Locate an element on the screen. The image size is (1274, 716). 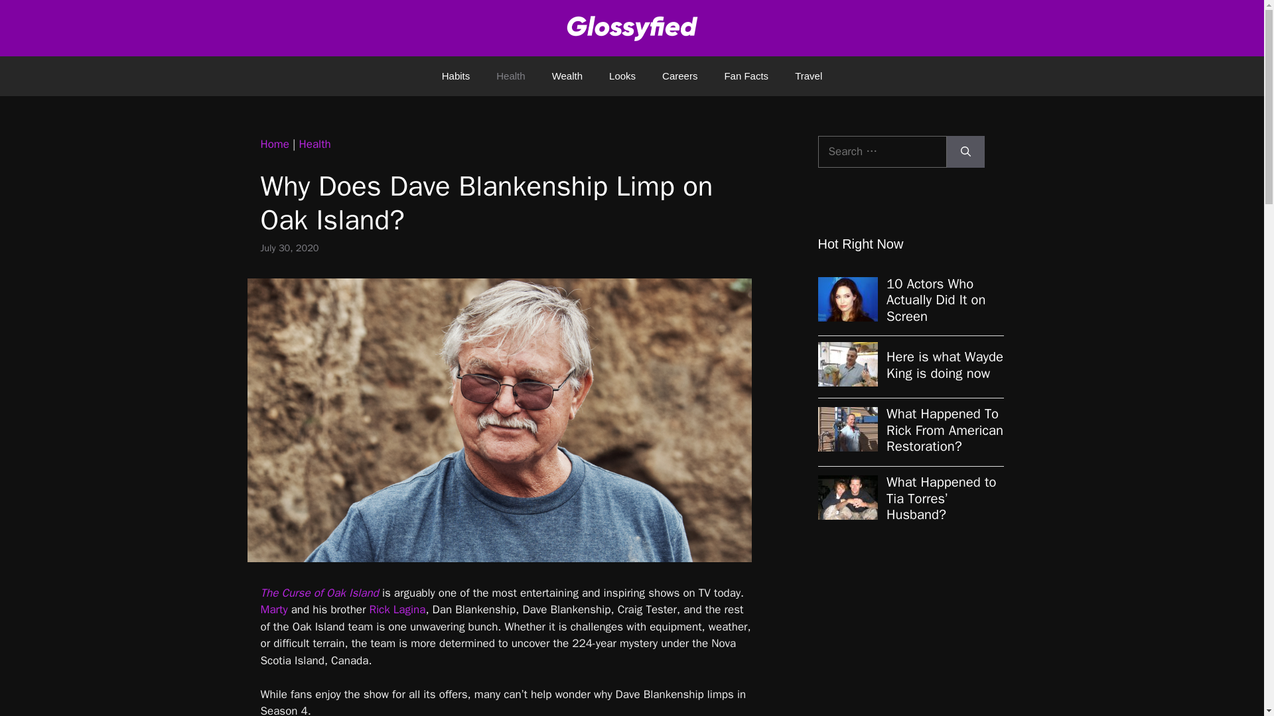
Marty is located at coordinates (273, 609).